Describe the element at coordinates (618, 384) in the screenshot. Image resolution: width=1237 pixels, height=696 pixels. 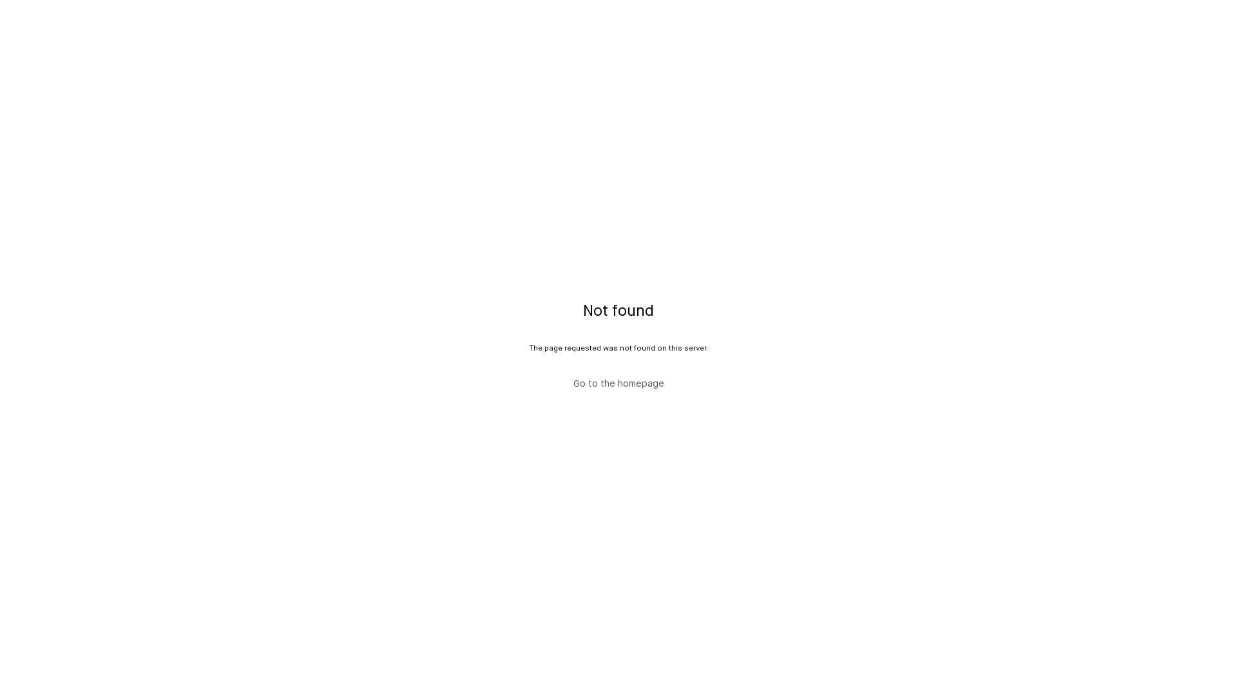
I see `Go to the homepage` at that location.